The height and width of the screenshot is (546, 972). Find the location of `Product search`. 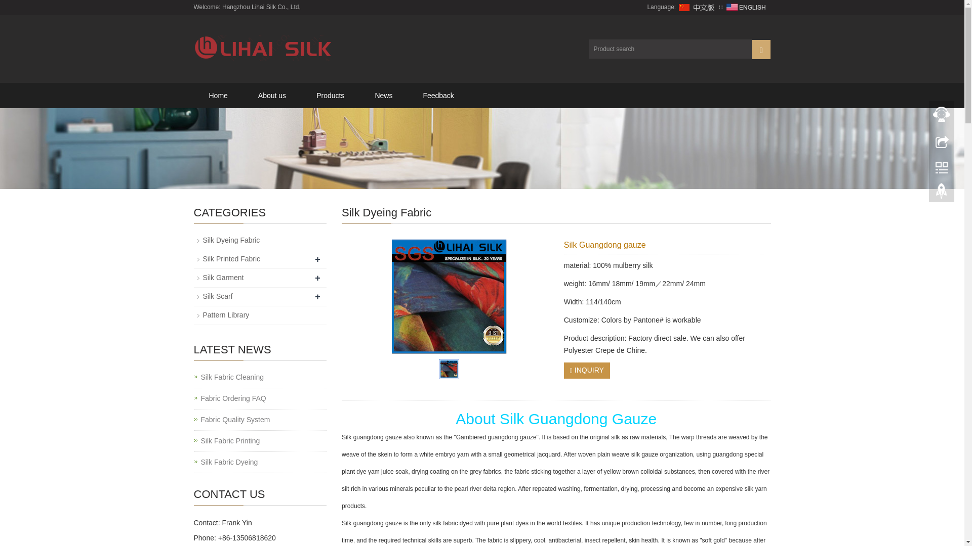

Product search is located at coordinates (761, 49).